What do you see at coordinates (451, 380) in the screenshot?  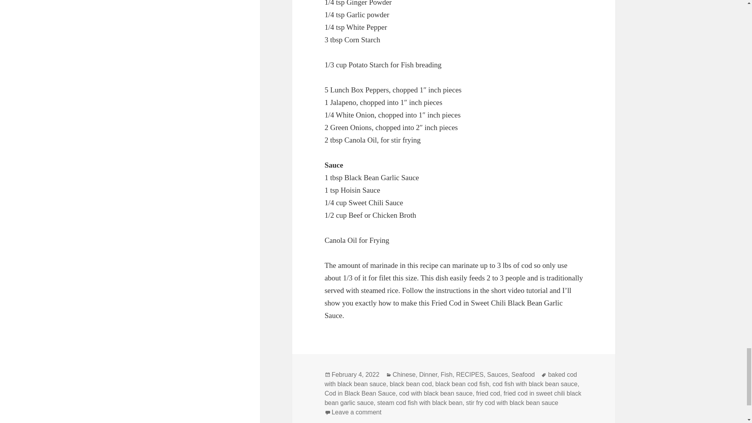 I see `baked cod with black bean sauce` at bounding box center [451, 380].